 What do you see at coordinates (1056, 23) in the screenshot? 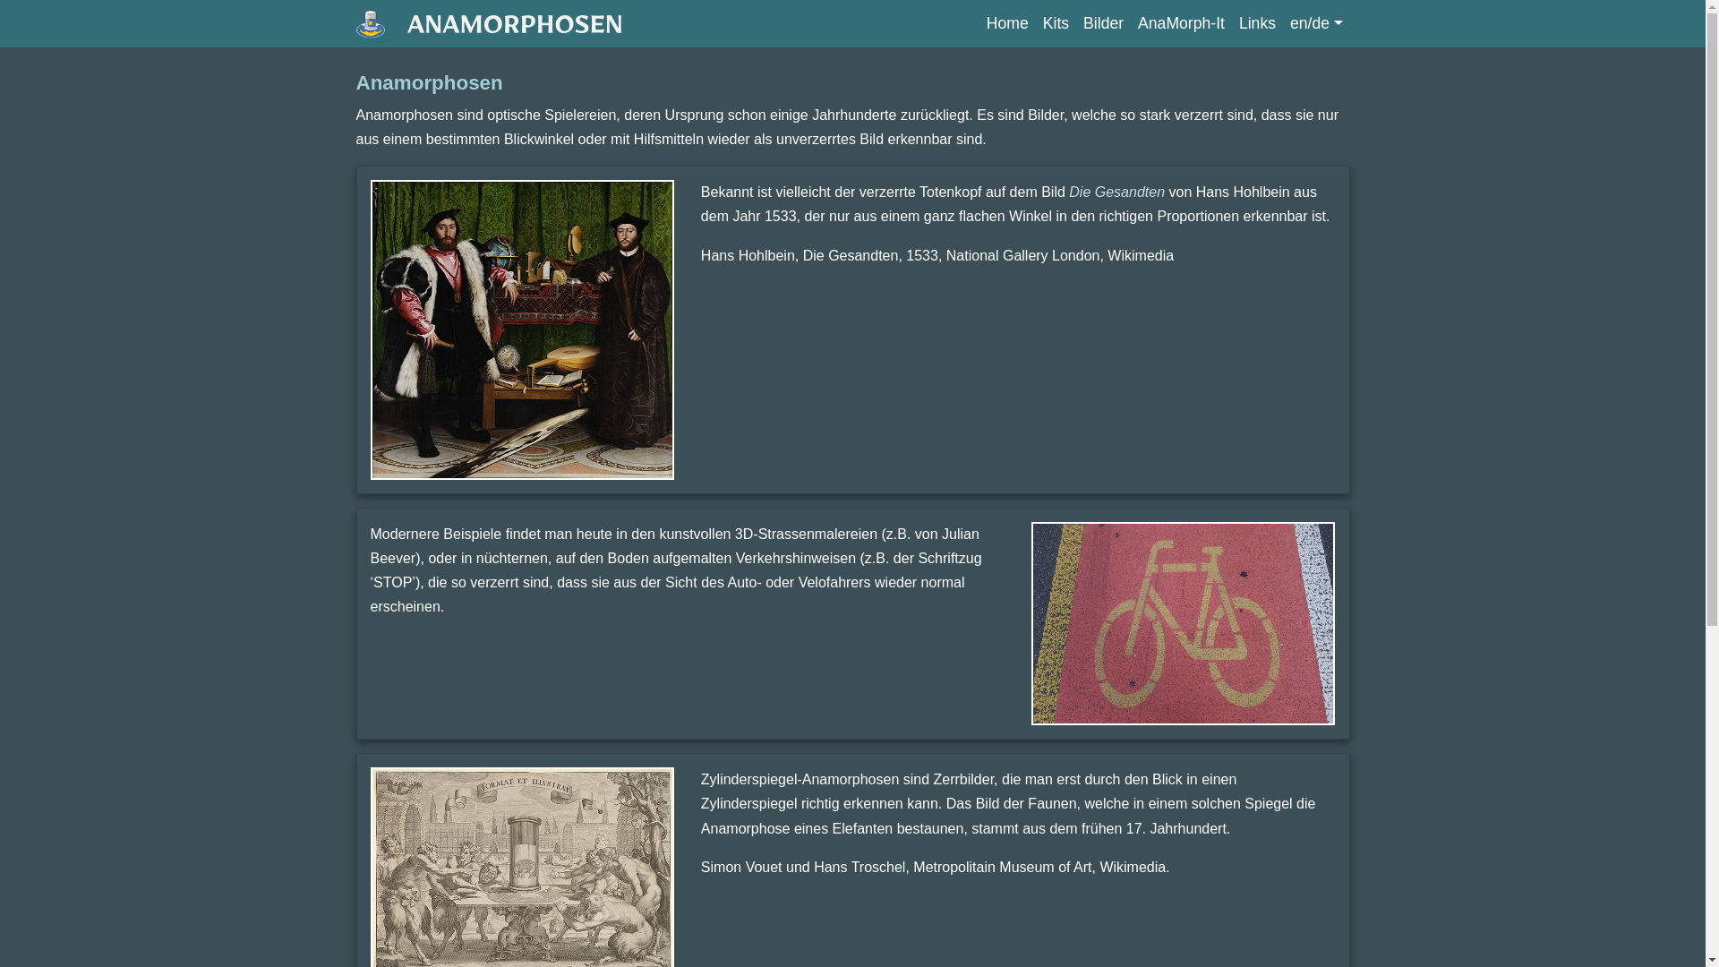
I see `Kits` at bounding box center [1056, 23].